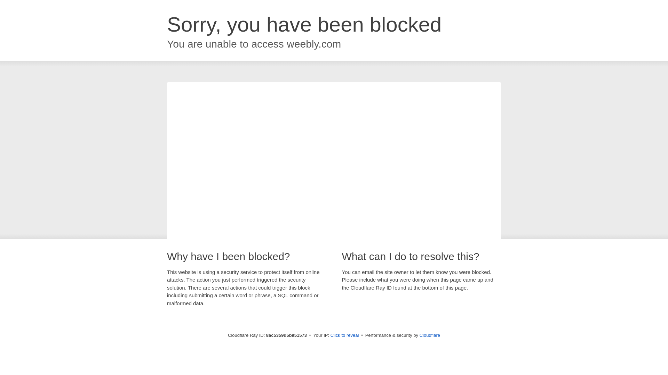 The image size is (668, 375). Describe the element at coordinates (430, 335) in the screenshot. I see `Cloudflare` at that location.